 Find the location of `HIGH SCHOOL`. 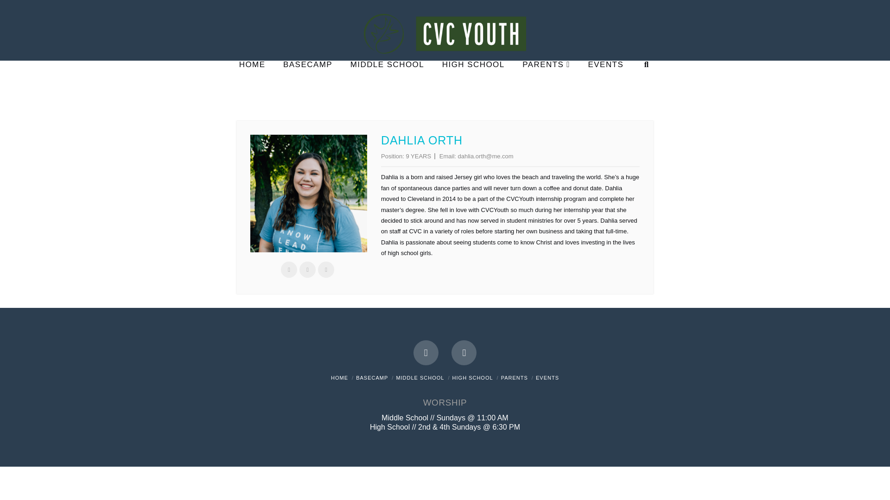

HIGH SCHOOL is located at coordinates (472, 378).